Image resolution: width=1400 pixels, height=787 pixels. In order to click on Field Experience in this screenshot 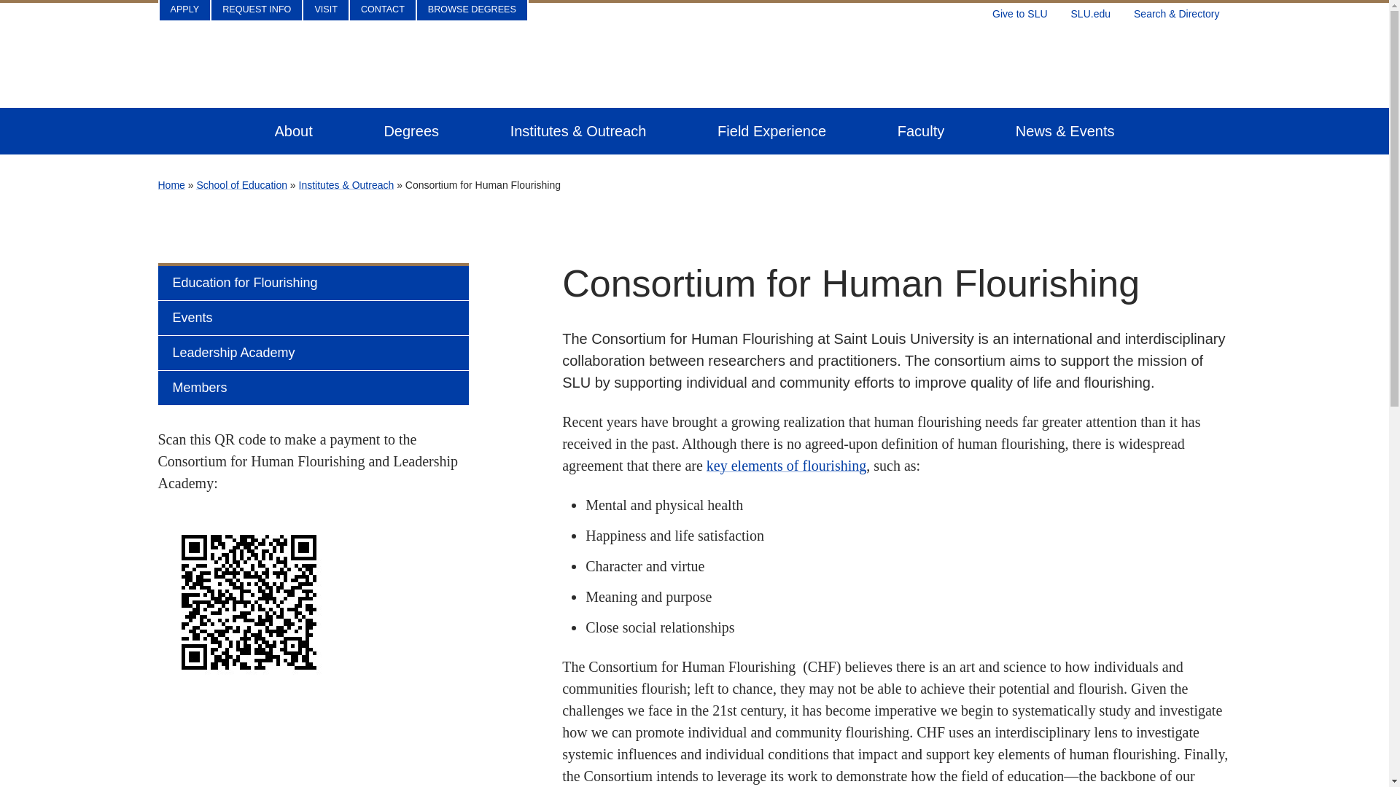, I will do `click(771, 131)`.